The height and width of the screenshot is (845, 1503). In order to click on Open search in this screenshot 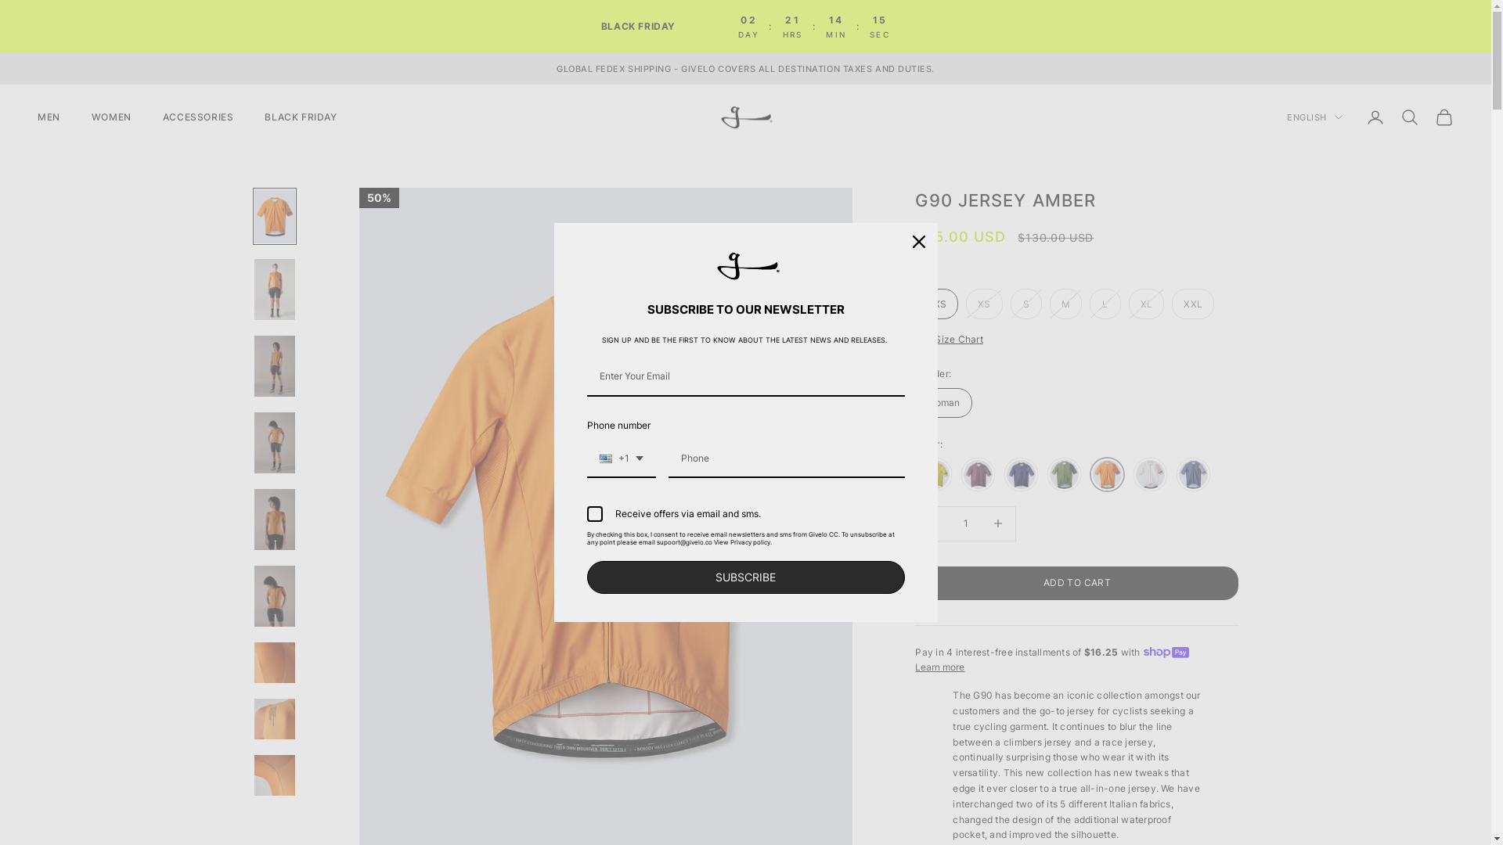, I will do `click(1410, 117)`.